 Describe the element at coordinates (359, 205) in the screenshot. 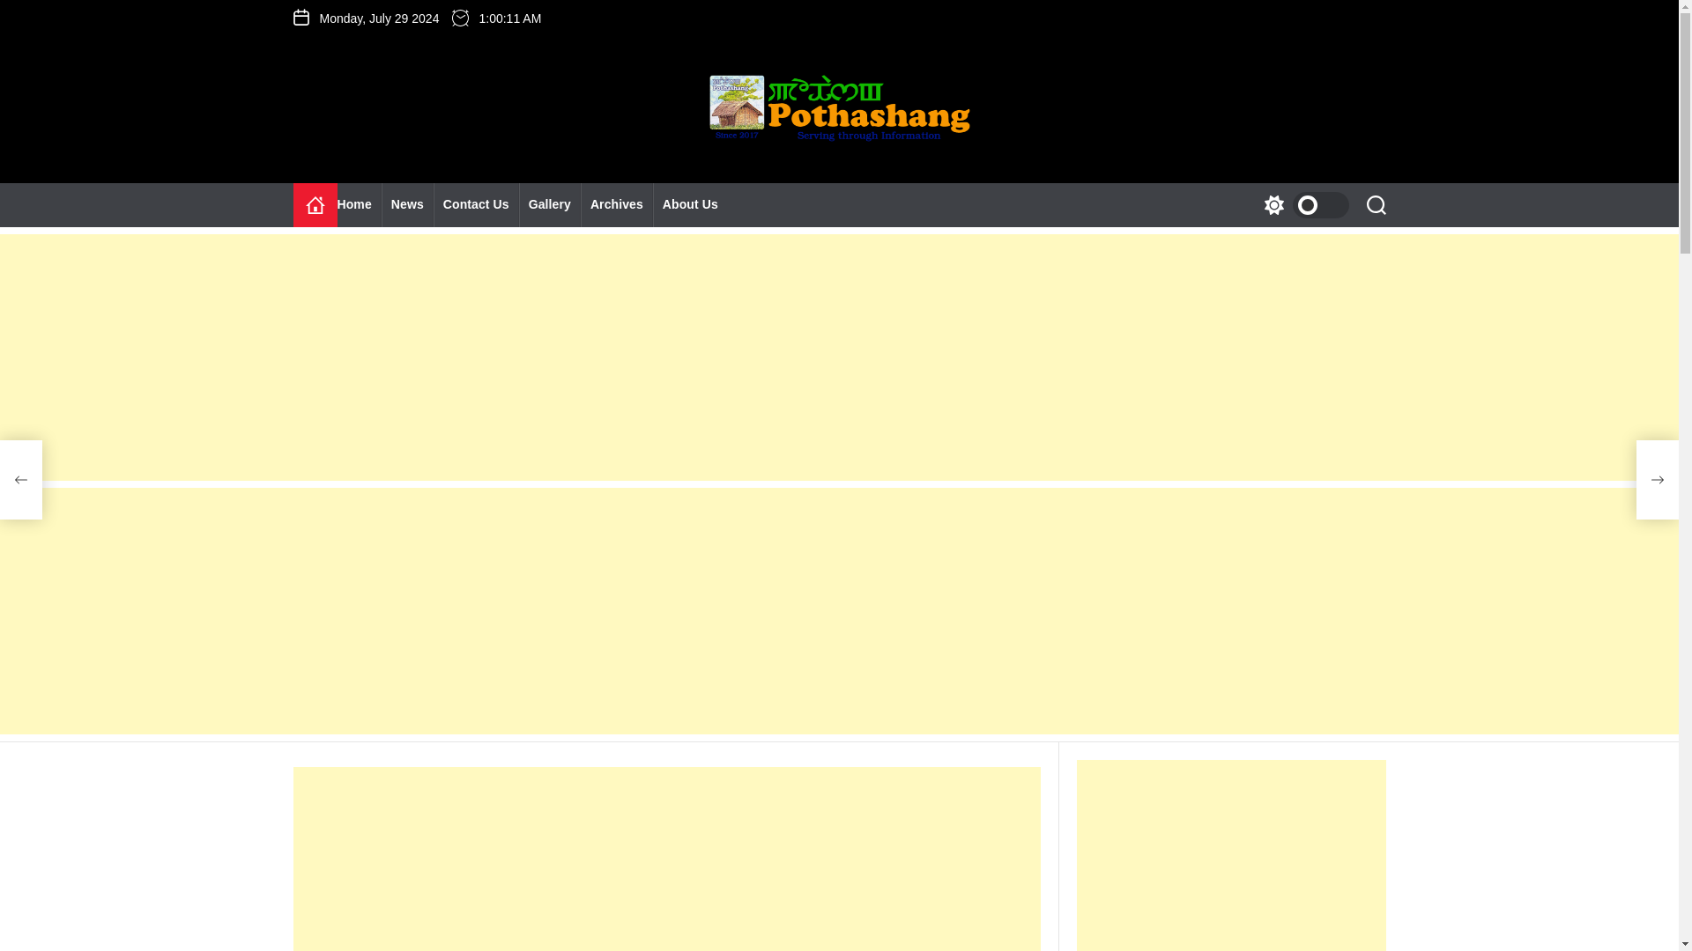

I see `Home` at that location.